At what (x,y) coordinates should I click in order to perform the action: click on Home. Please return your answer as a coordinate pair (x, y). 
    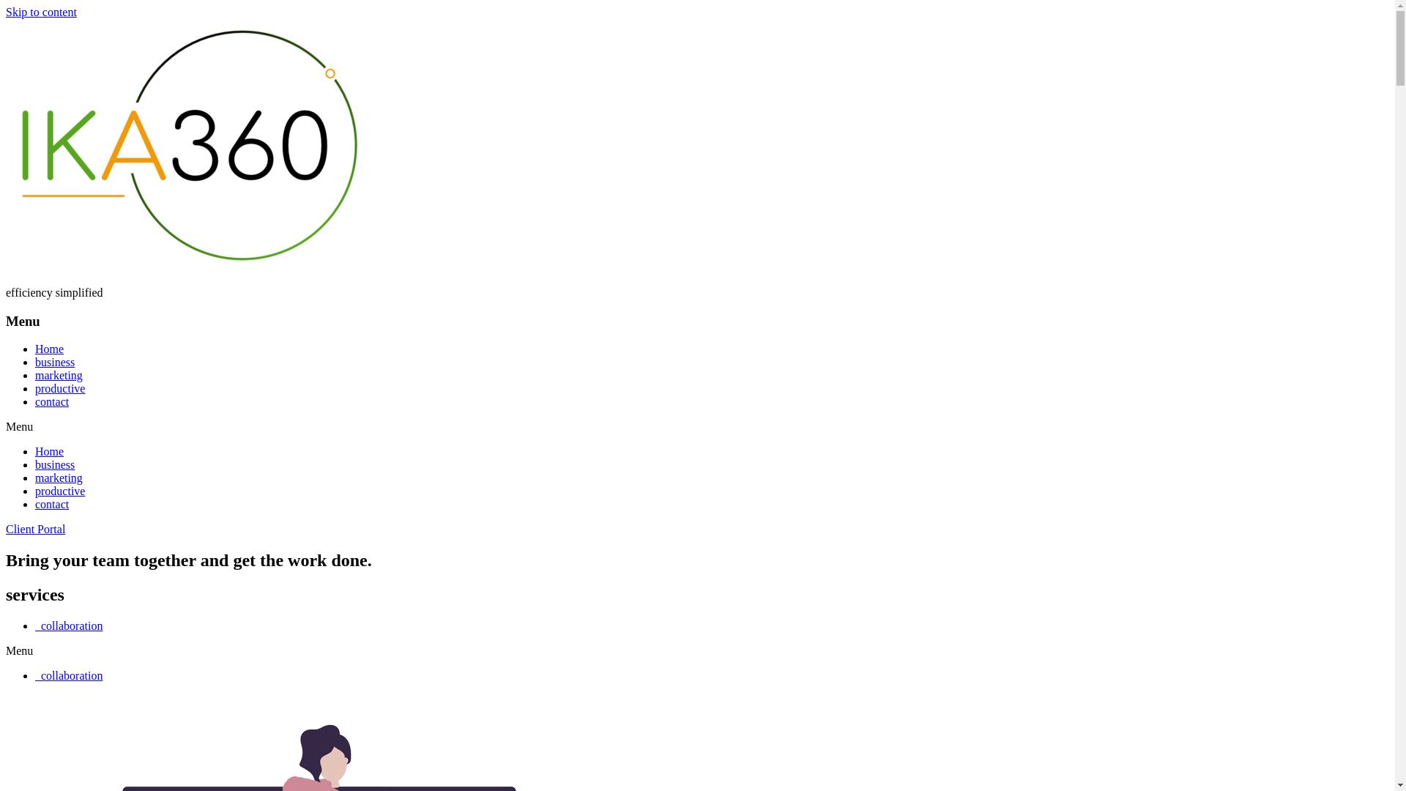
    Looking at the image, I should click on (50, 349).